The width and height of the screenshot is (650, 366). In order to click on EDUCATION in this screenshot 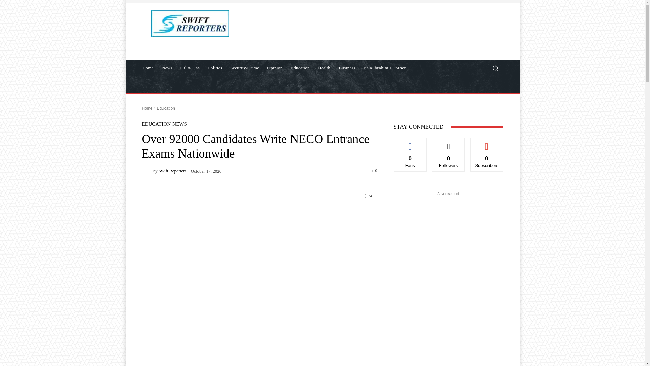, I will do `click(156, 124)`.